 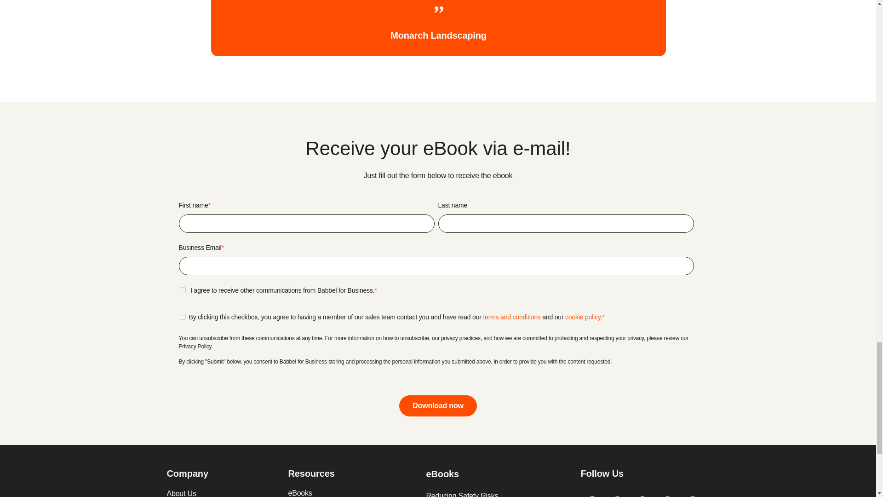 I want to click on About Us, so click(x=223, y=492).